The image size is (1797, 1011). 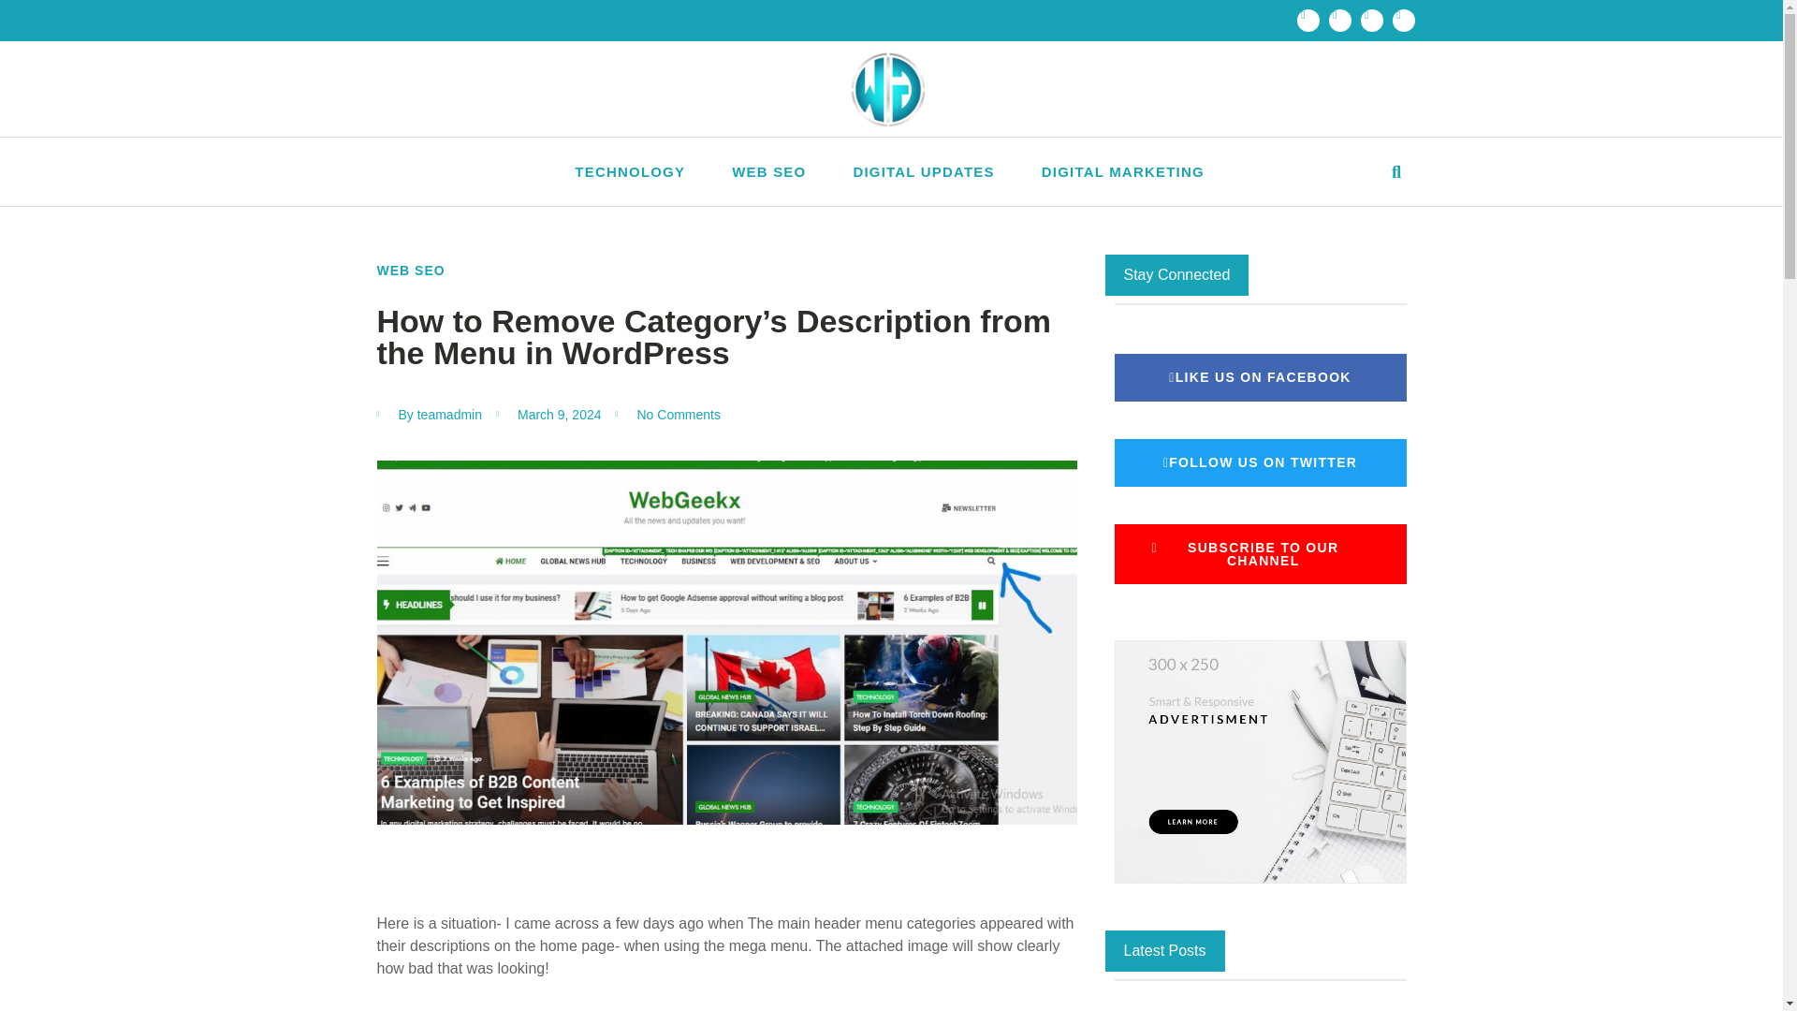 What do you see at coordinates (1340, 20) in the screenshot?
I see `Twitter` at bounding box center [1340, 20].